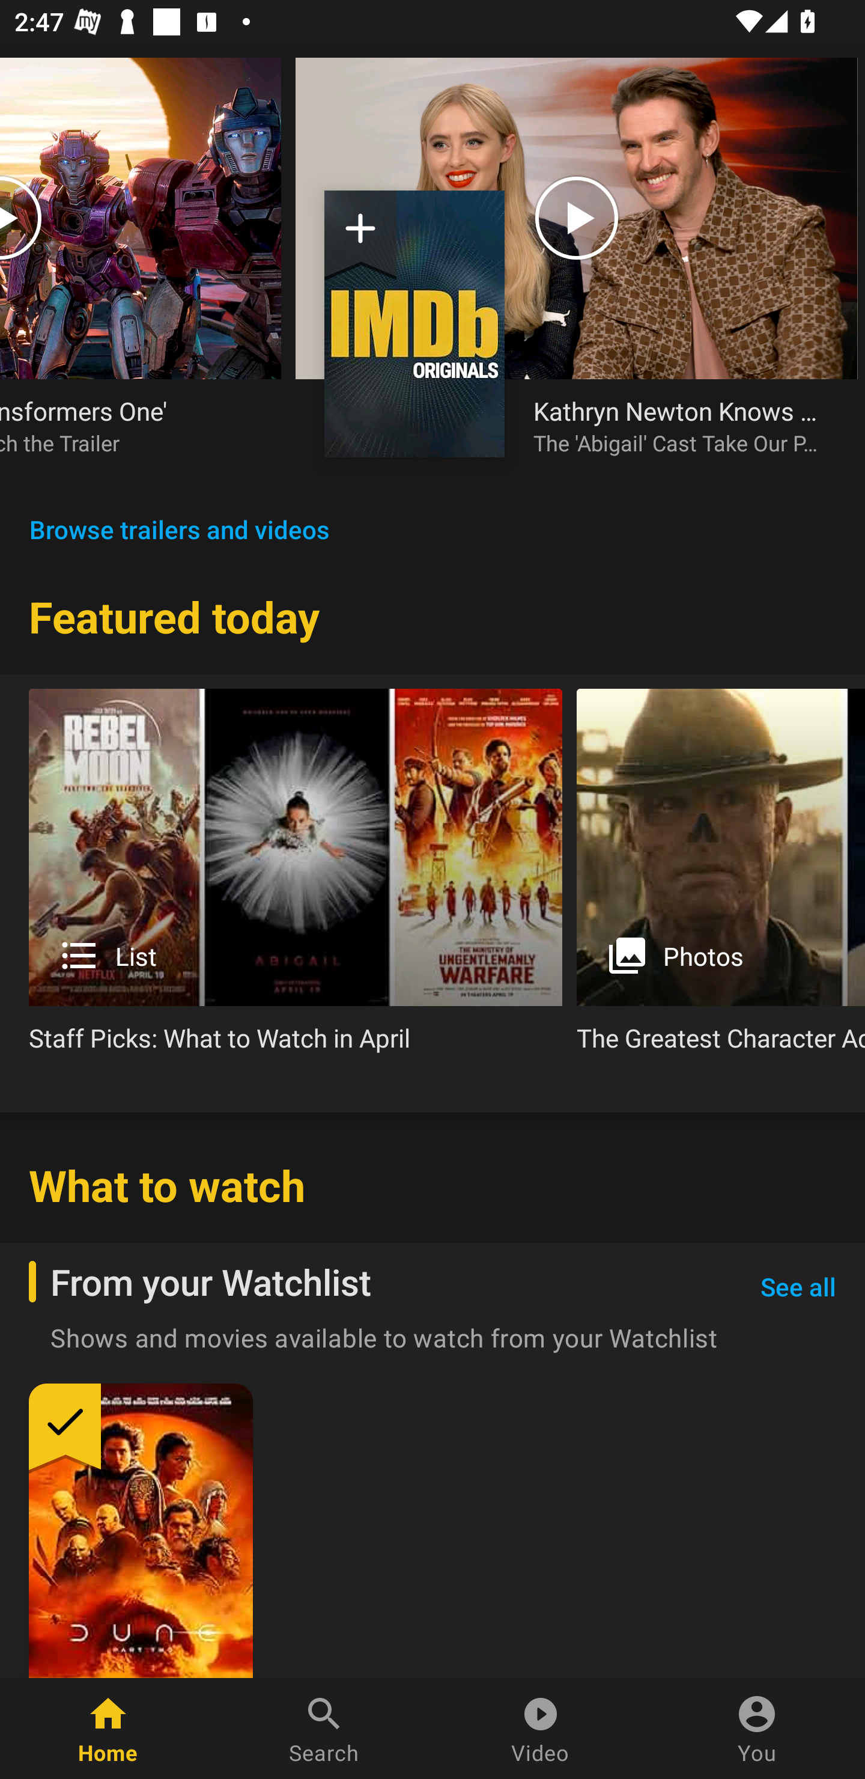 Image resolution: width=865 pixels, height=1779 pixels. What do you see at coordinates (757, 1729) in the screenshot?
I see `You` at bounding box center [757, 1729].